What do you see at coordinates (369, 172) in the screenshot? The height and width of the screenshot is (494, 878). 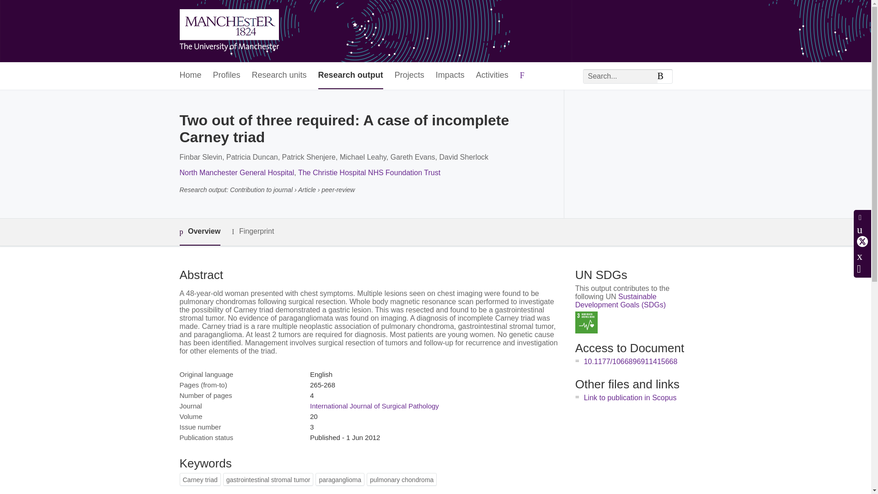 I see `The Christie Hospital NHS Foundation Trust` at bounding box center [369, 172].